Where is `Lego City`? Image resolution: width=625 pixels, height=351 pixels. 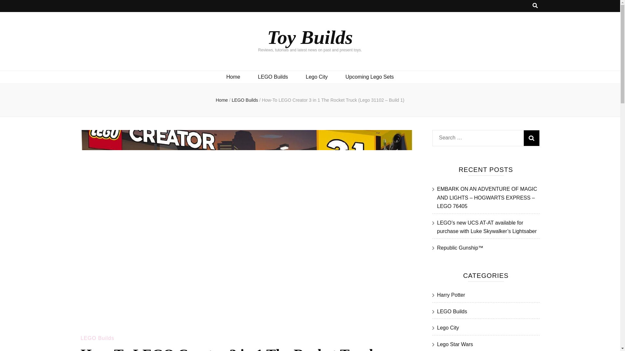
Lego City is located at coordinates (316, 77).